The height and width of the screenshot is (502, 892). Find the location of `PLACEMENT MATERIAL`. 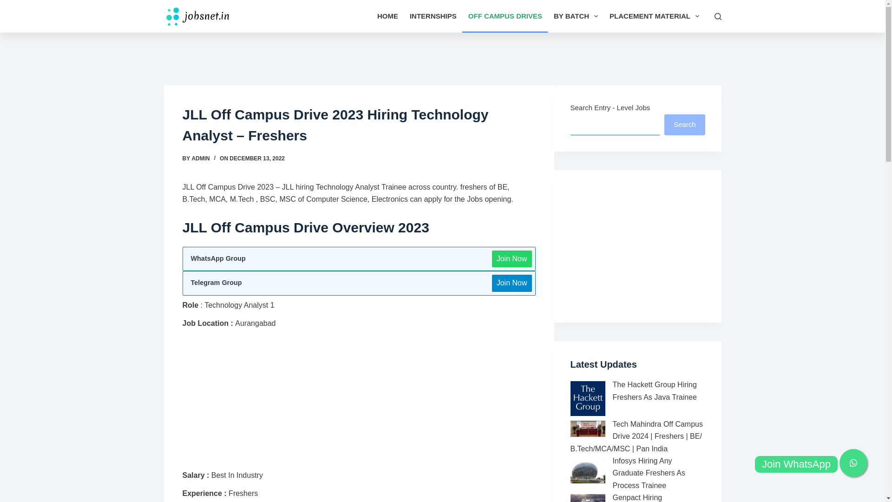

PLACEMENT MATERIAL is located at coordinates (654, 16).